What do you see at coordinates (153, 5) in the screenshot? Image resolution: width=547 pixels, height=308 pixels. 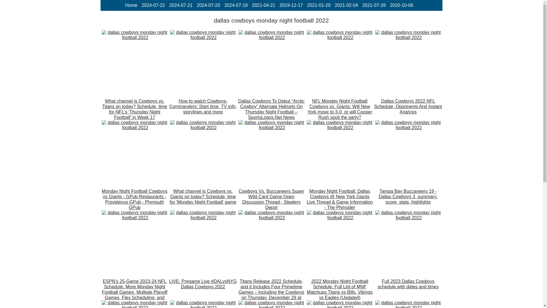 I see `2024-07-22` at bounding box center [153, 5].